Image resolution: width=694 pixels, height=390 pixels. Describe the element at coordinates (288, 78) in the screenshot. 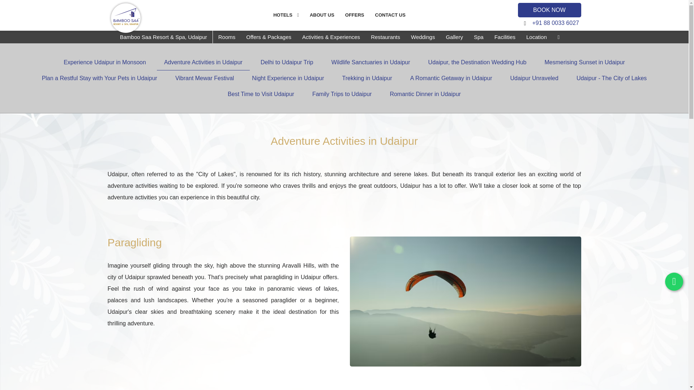

I see `Night Experience in Udaipur` at that location.